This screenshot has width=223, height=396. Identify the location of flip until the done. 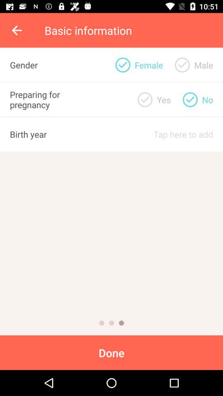
(111, 352).